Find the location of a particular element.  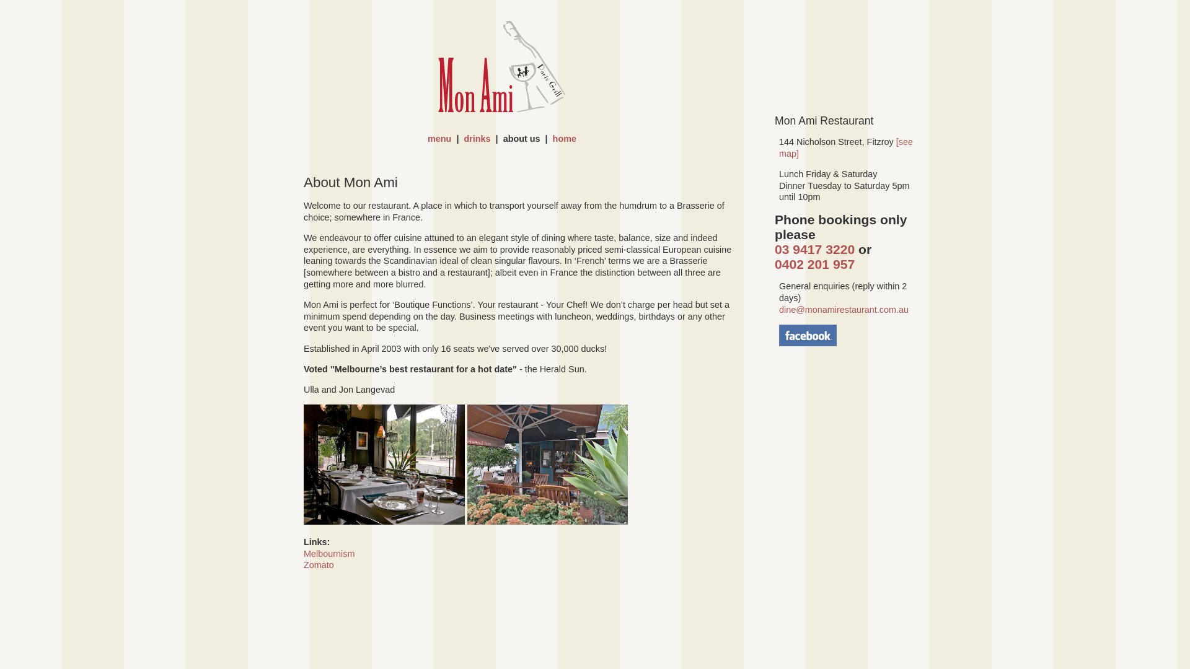

menu is located at coordinates (439, 139).